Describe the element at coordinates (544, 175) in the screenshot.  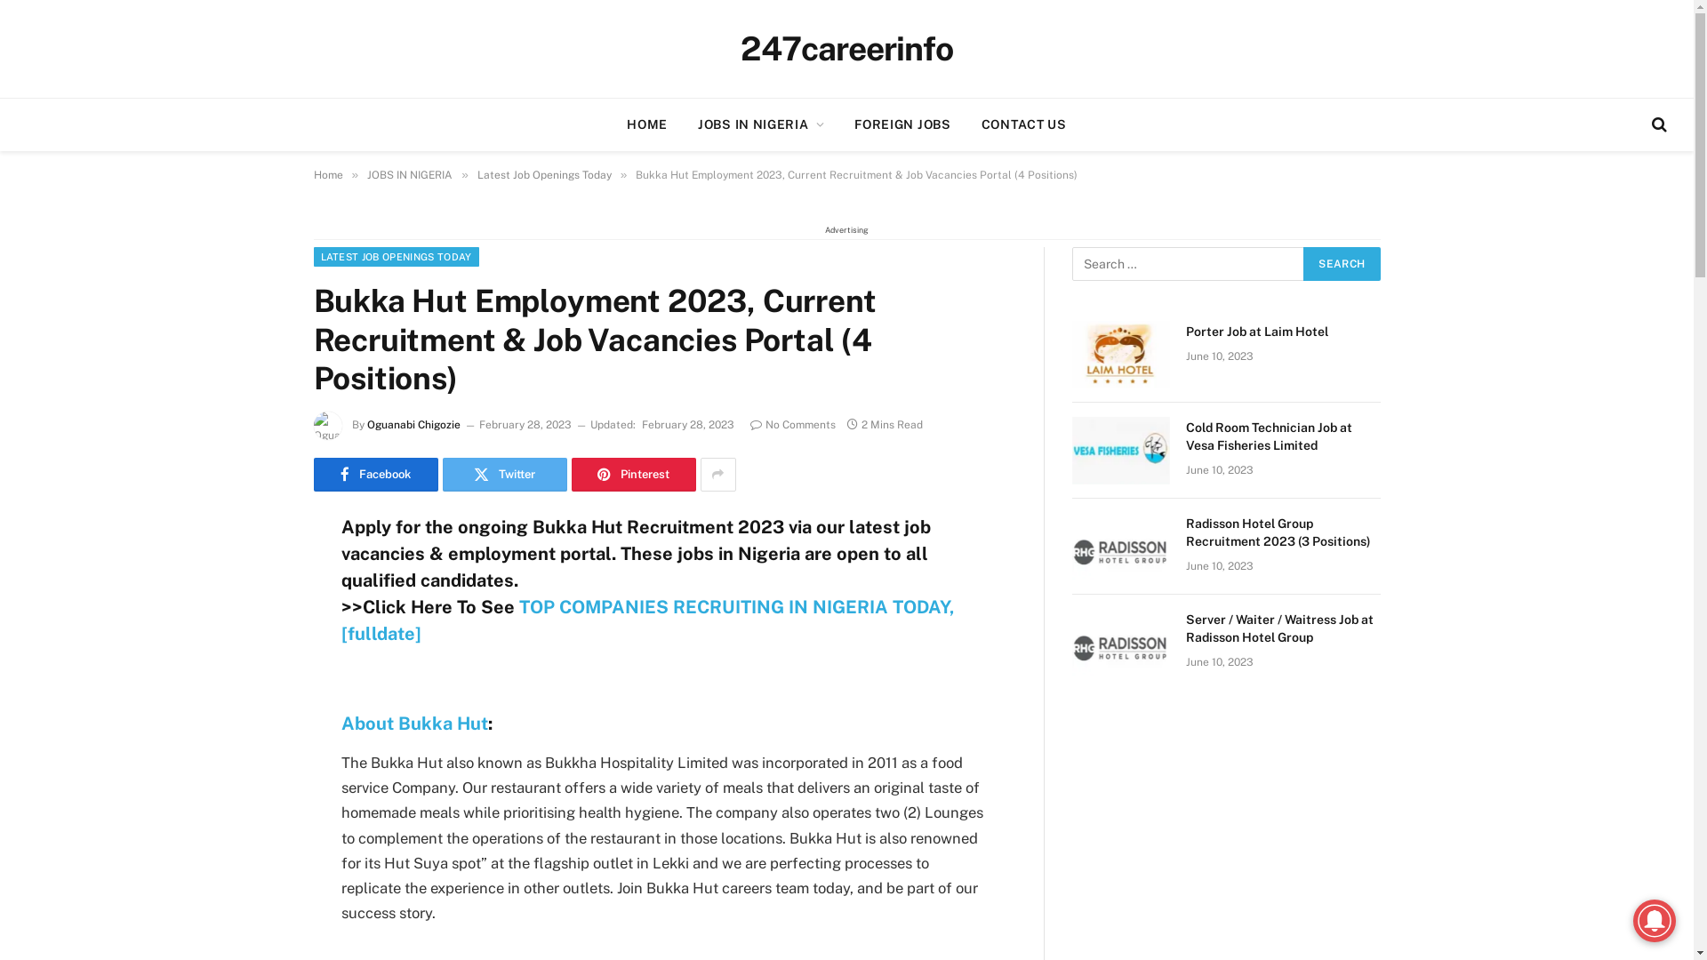
I see `Latest Job Openings Today` at that location.